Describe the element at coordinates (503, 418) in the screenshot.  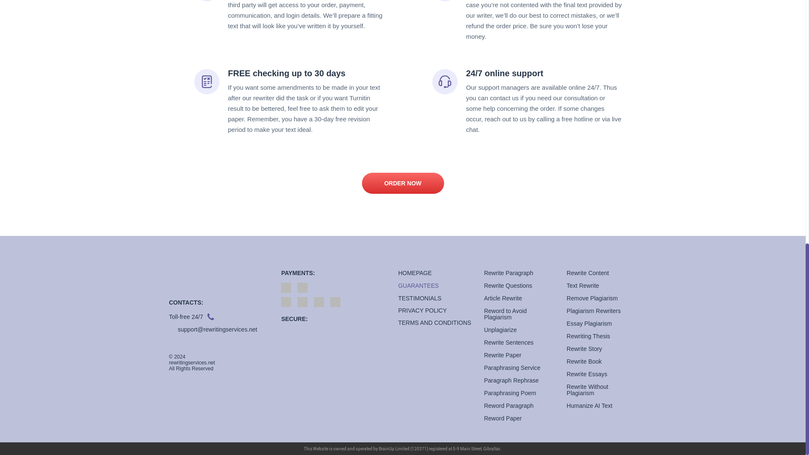
I see `Reword Paper` at that location.